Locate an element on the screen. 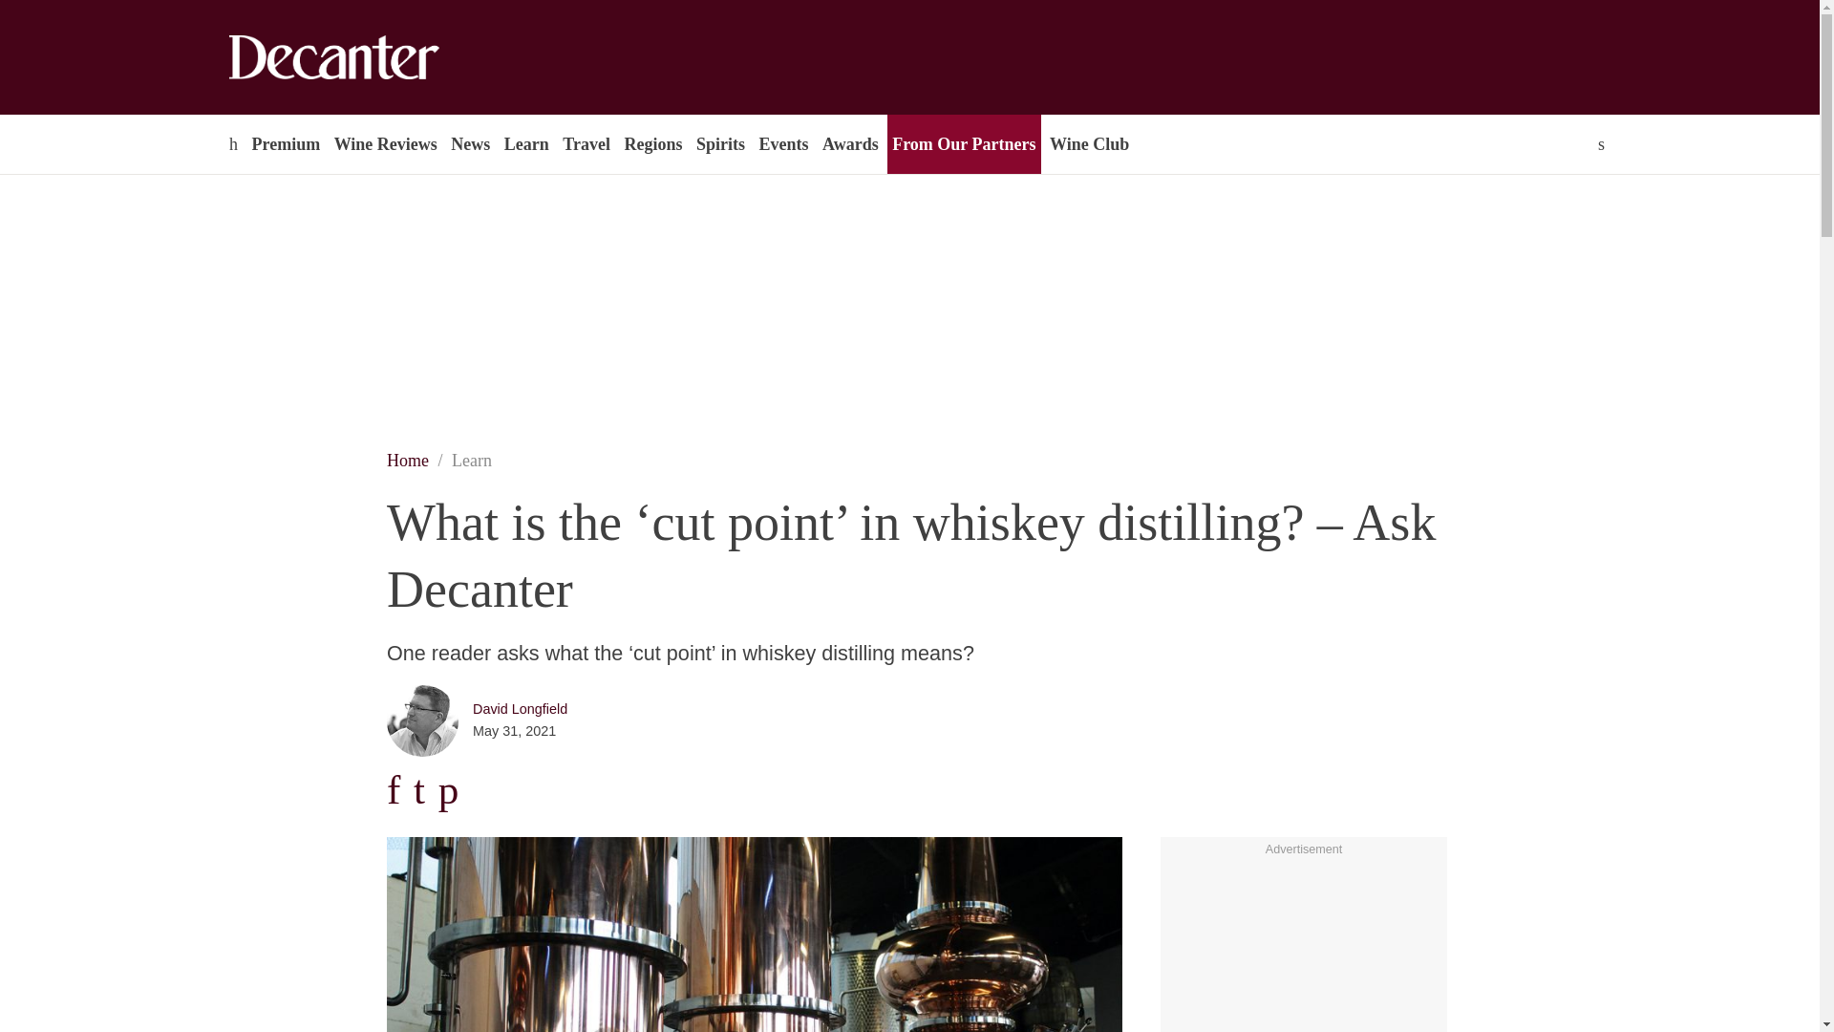  Travel is located at coordinates (586, 143).